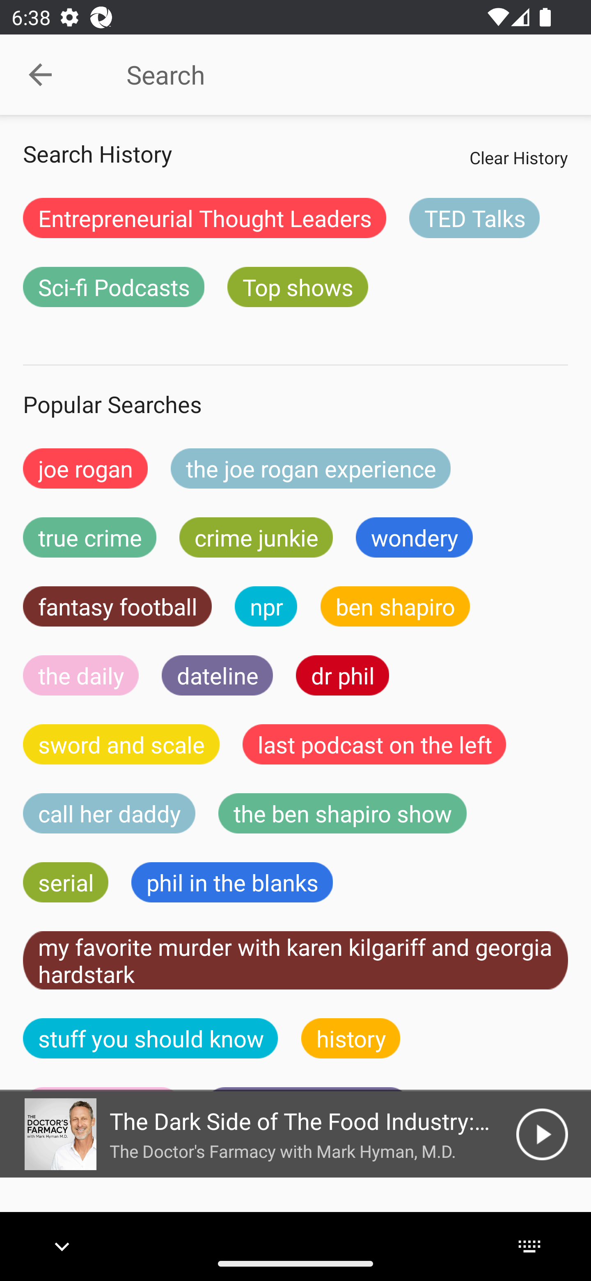 The image size is (591, 1281). Describe the element at coordinates (474, 218) in the screenshot. I see `TED Talks` at that location.